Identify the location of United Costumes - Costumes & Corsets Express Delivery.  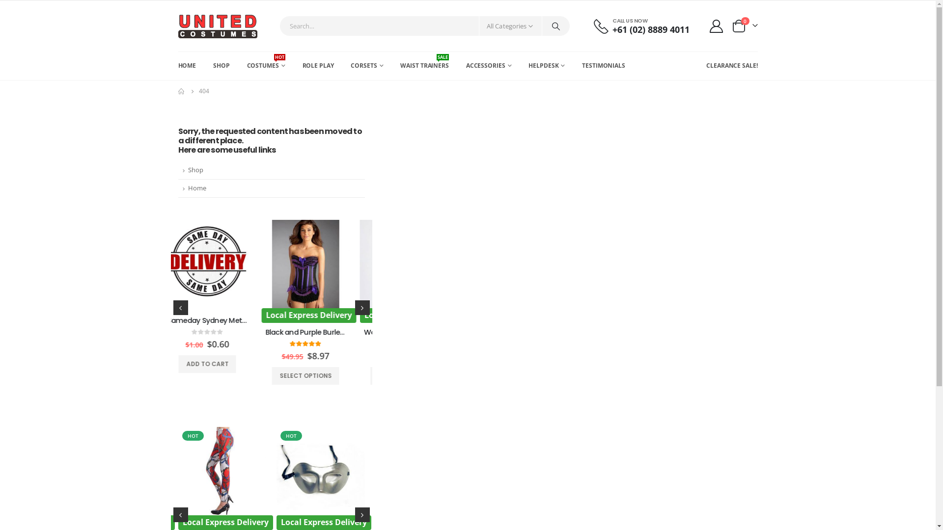
(217, 26).